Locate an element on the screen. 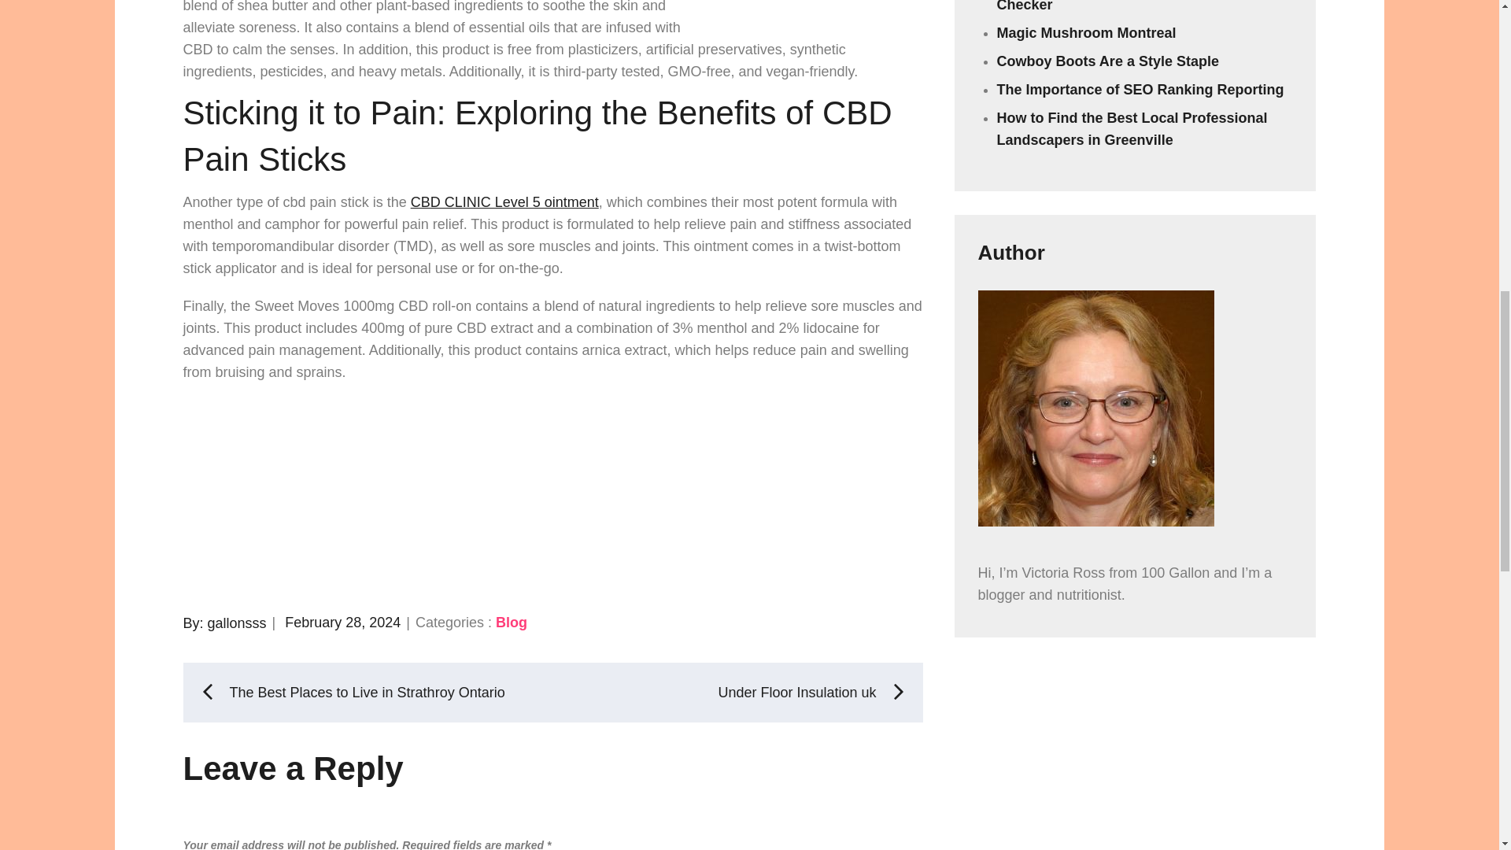 The width and height of the screenshot is (1511, 850). CBD CLINIC Level 5 ointment is located at coordinates (504, 201).